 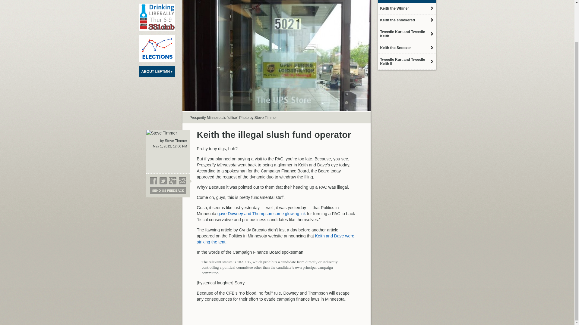 I want to click on Tweedle Kurt and Tweedle Keith II, so click(x=406, y=62).